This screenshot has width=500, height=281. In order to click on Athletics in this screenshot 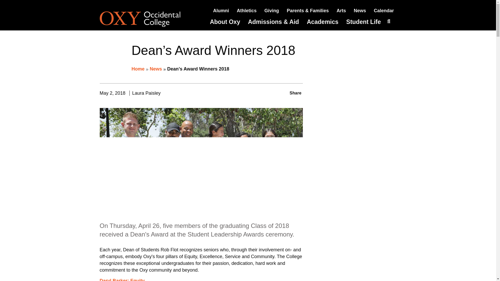, I will do `click(246, 10)`.